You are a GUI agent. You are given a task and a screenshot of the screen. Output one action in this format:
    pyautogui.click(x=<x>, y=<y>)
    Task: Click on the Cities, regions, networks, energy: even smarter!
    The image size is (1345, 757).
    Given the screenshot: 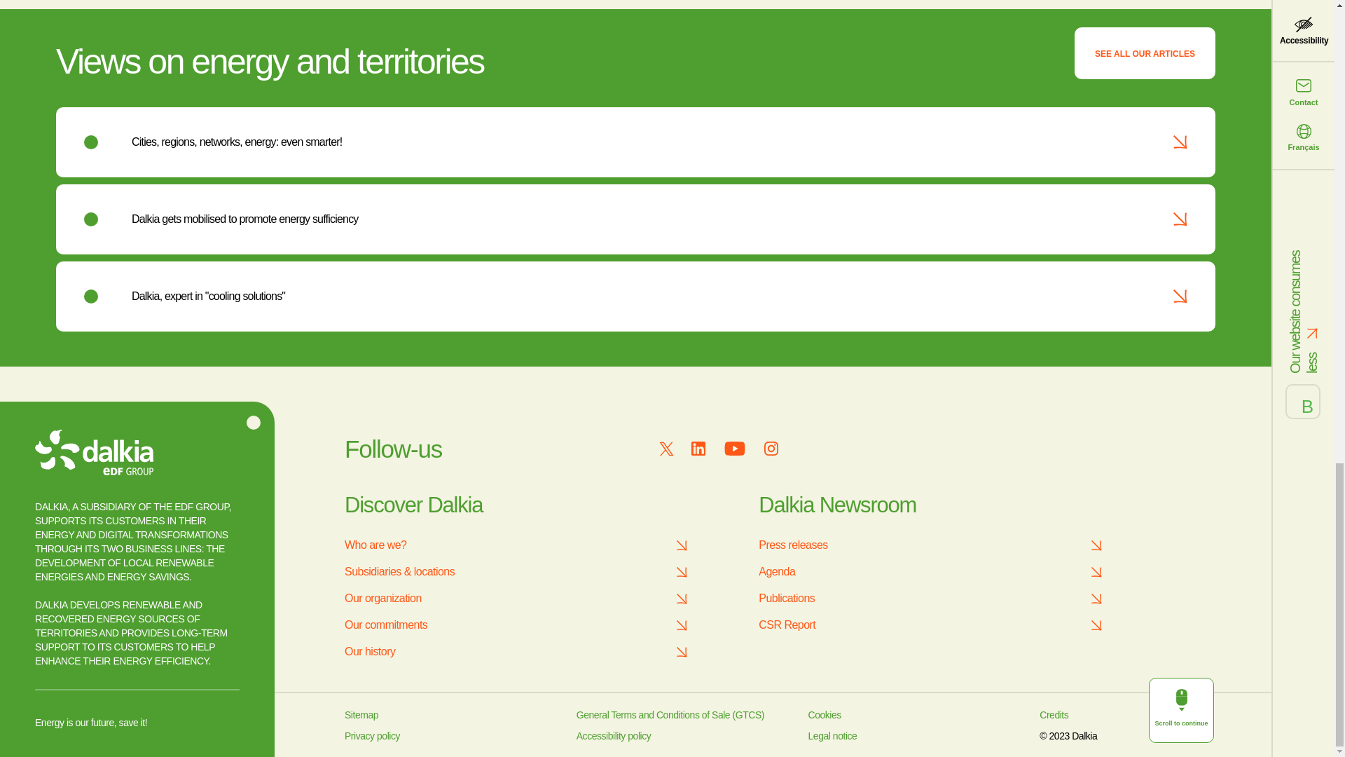 What is the action you would take?
    pyautogui.click(x=237, y=142)
    